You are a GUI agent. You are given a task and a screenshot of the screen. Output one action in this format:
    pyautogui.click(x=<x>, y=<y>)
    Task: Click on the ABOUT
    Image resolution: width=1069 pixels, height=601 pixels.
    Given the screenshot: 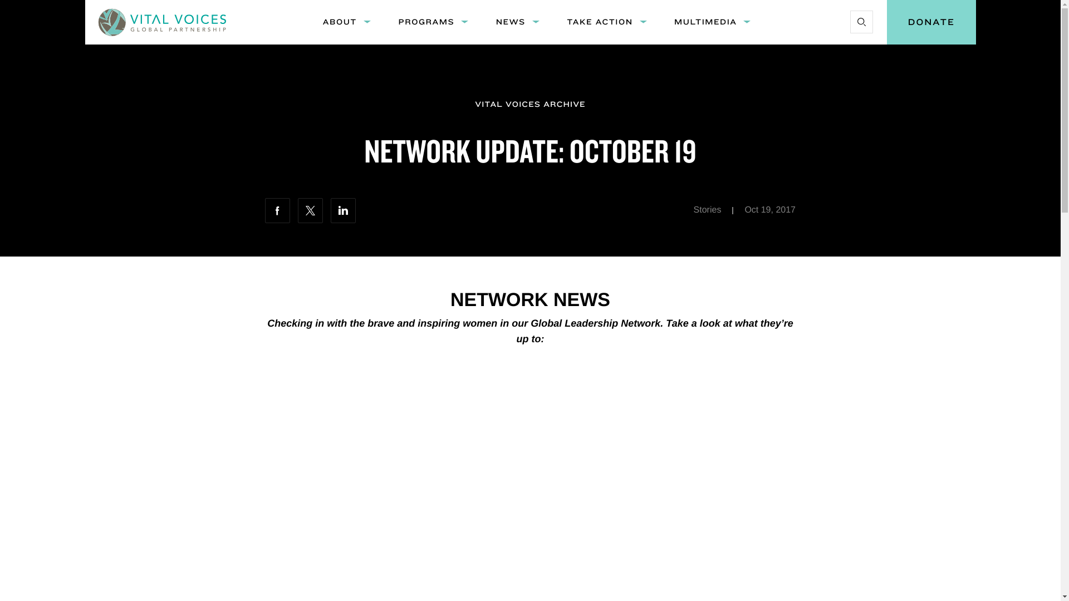 What is the action you would take?
    pyautogui.click(x=339, y=22)
    